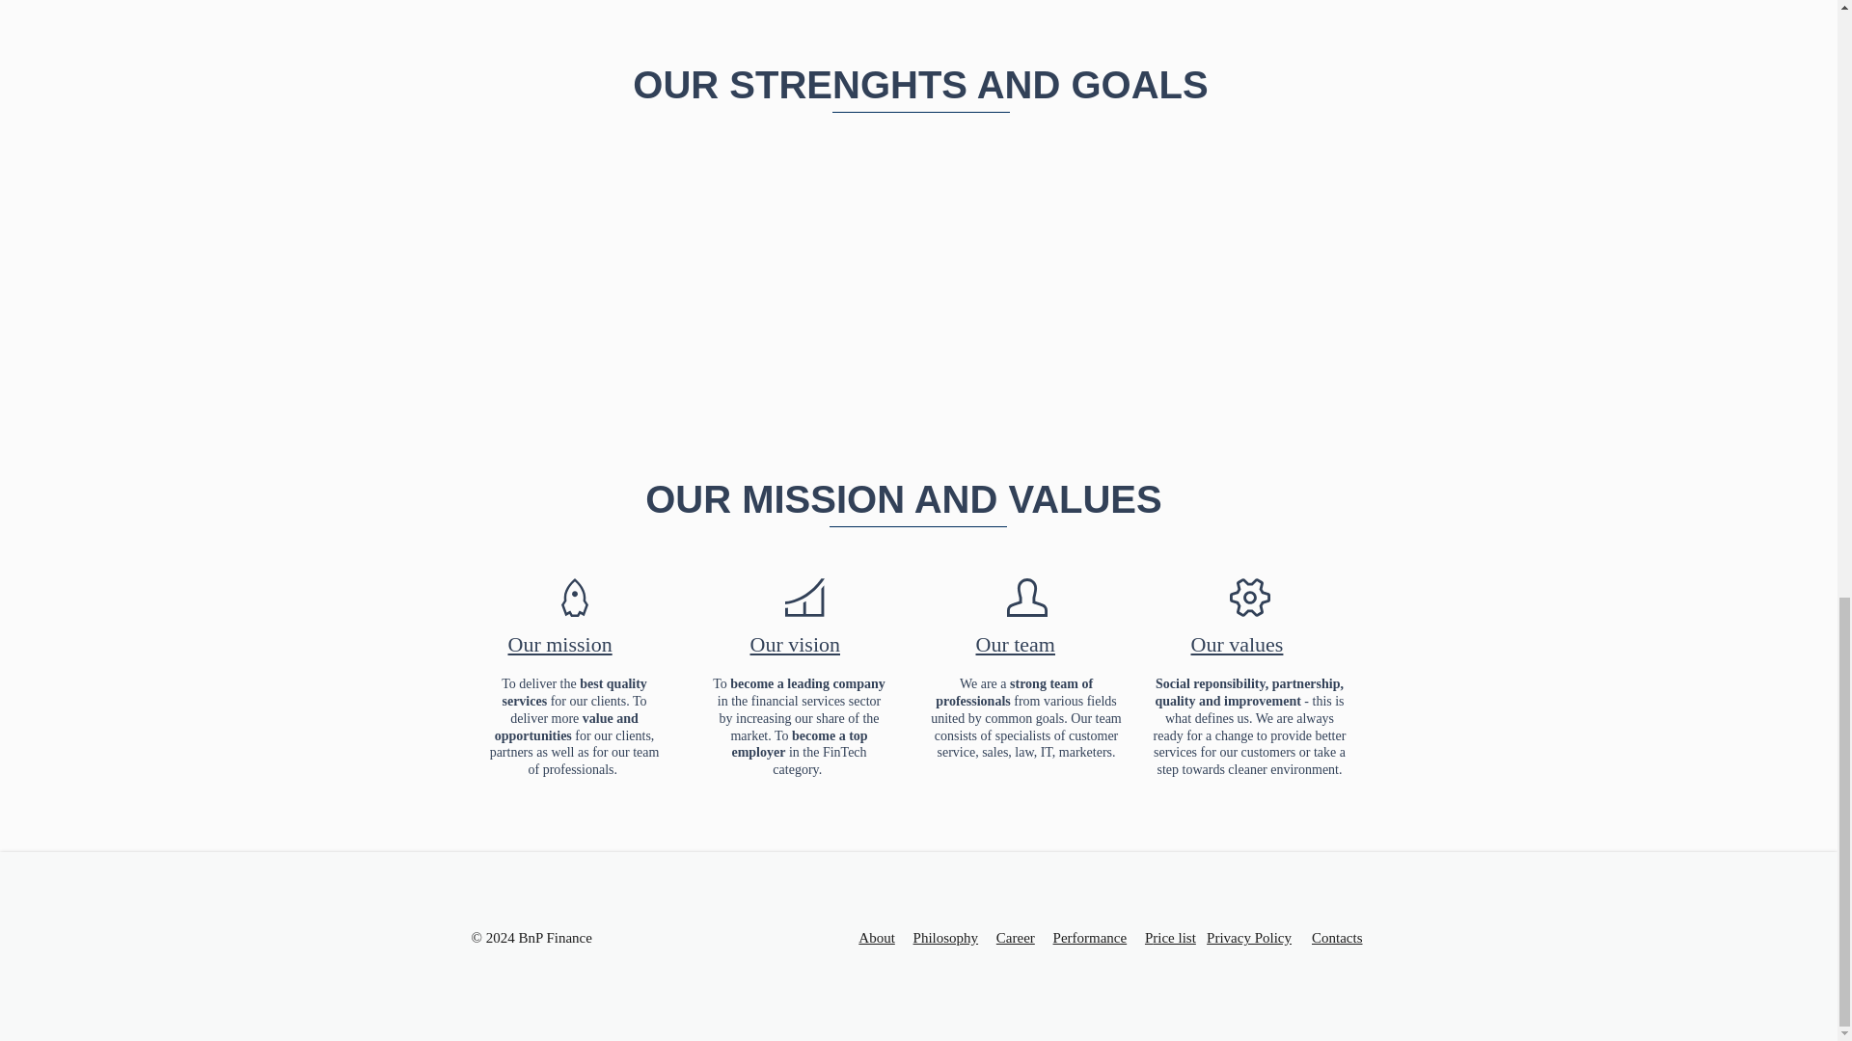 The width and height of the screenshot is (1852, 1041). Describe the element at coordinates (1099, 937) in the screenshot. I see `Performance ` at that location.